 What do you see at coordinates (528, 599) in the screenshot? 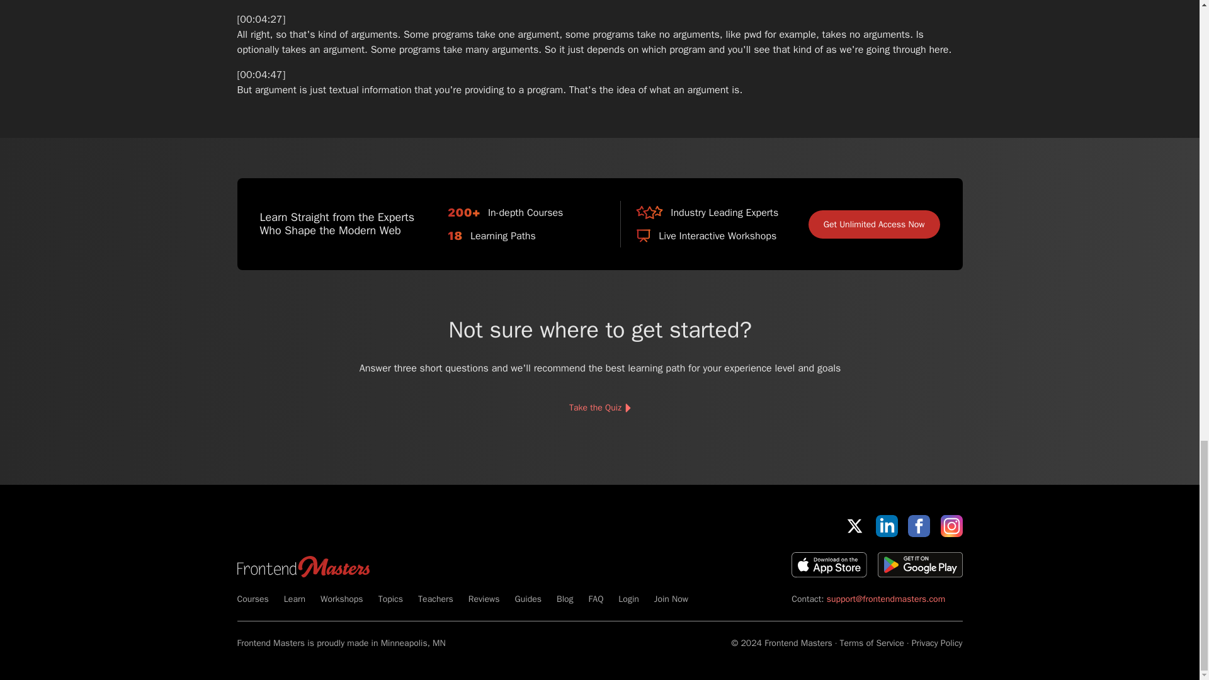
I see `Guides` at bounding box center [528, 599].